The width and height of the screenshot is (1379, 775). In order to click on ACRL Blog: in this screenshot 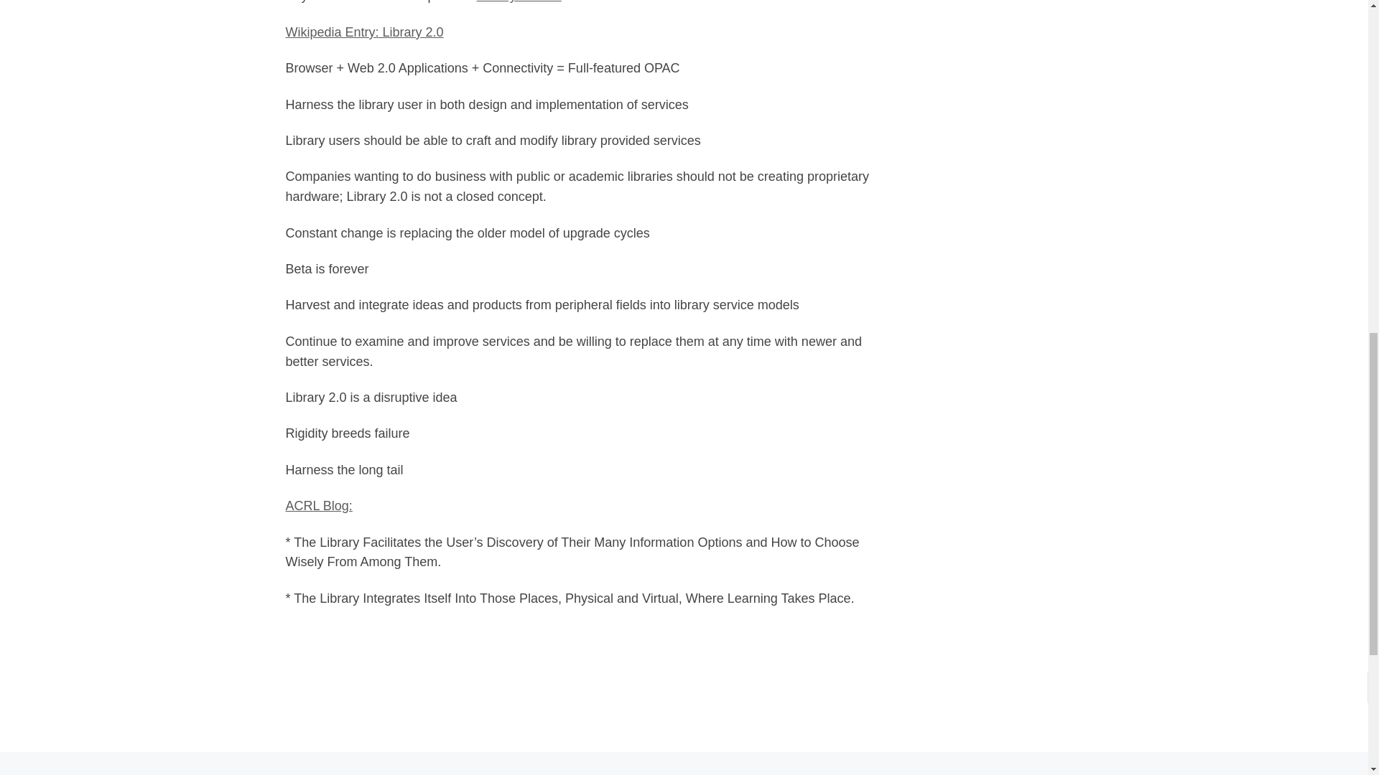, I will do `click(319, 505)`.